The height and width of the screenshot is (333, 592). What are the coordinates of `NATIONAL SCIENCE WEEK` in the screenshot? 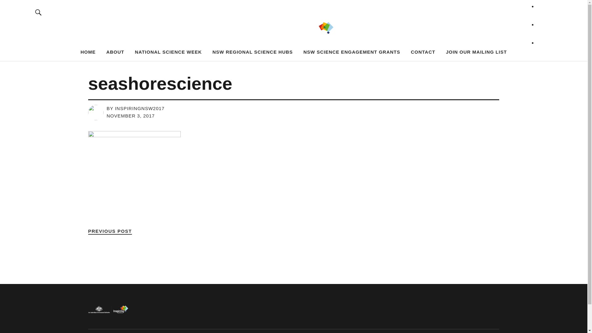 It's located at (168, 52).